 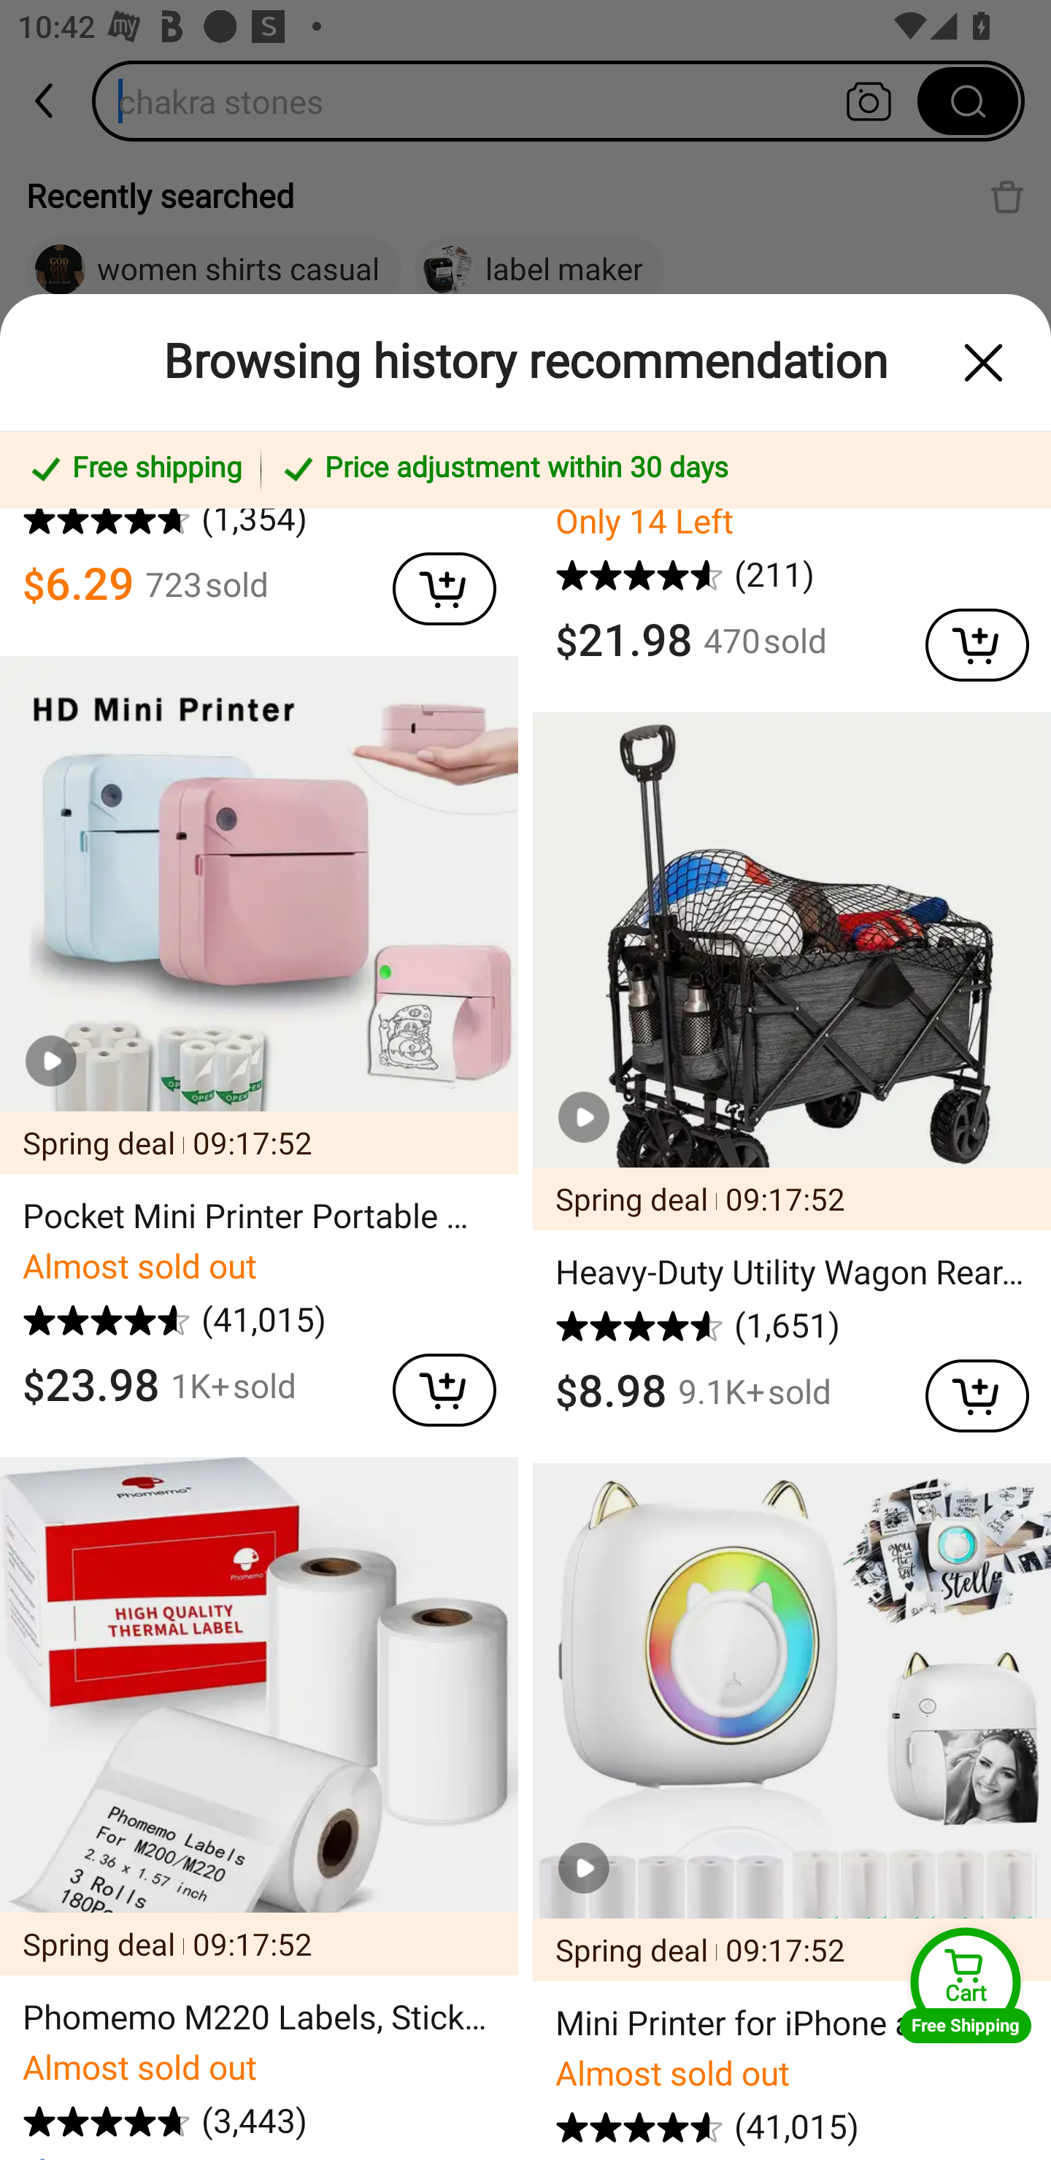 I want to click on Free shipping, so click(x=134, y=469).